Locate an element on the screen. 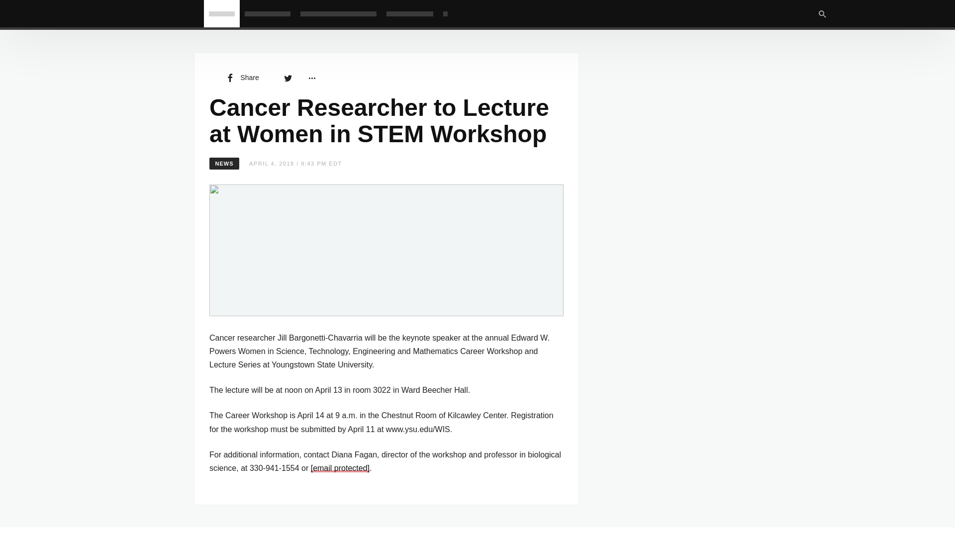  Share on Facebook is located at coordinates (242, 78).